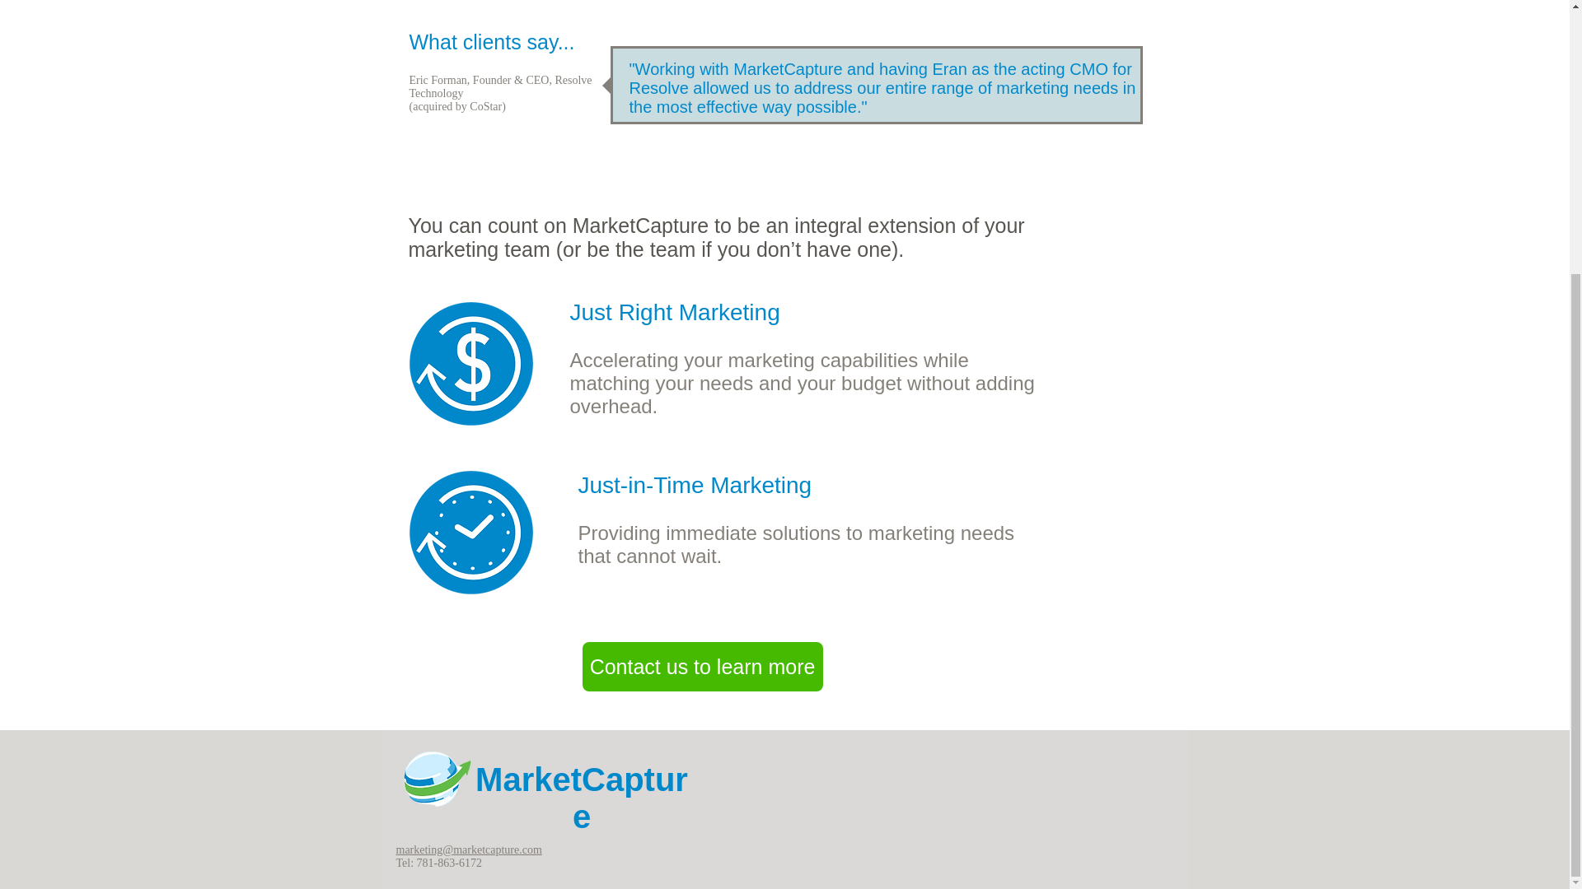  What do you see at coordinates (702, 667) in the screenshot?
I see `Contact us to learn more` at bounding box center [702, 667].